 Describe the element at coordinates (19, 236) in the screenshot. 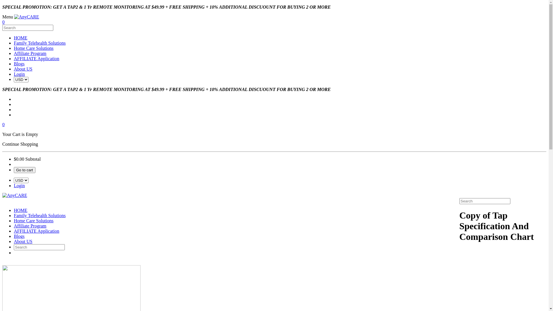

I see `Blogs` at that location.